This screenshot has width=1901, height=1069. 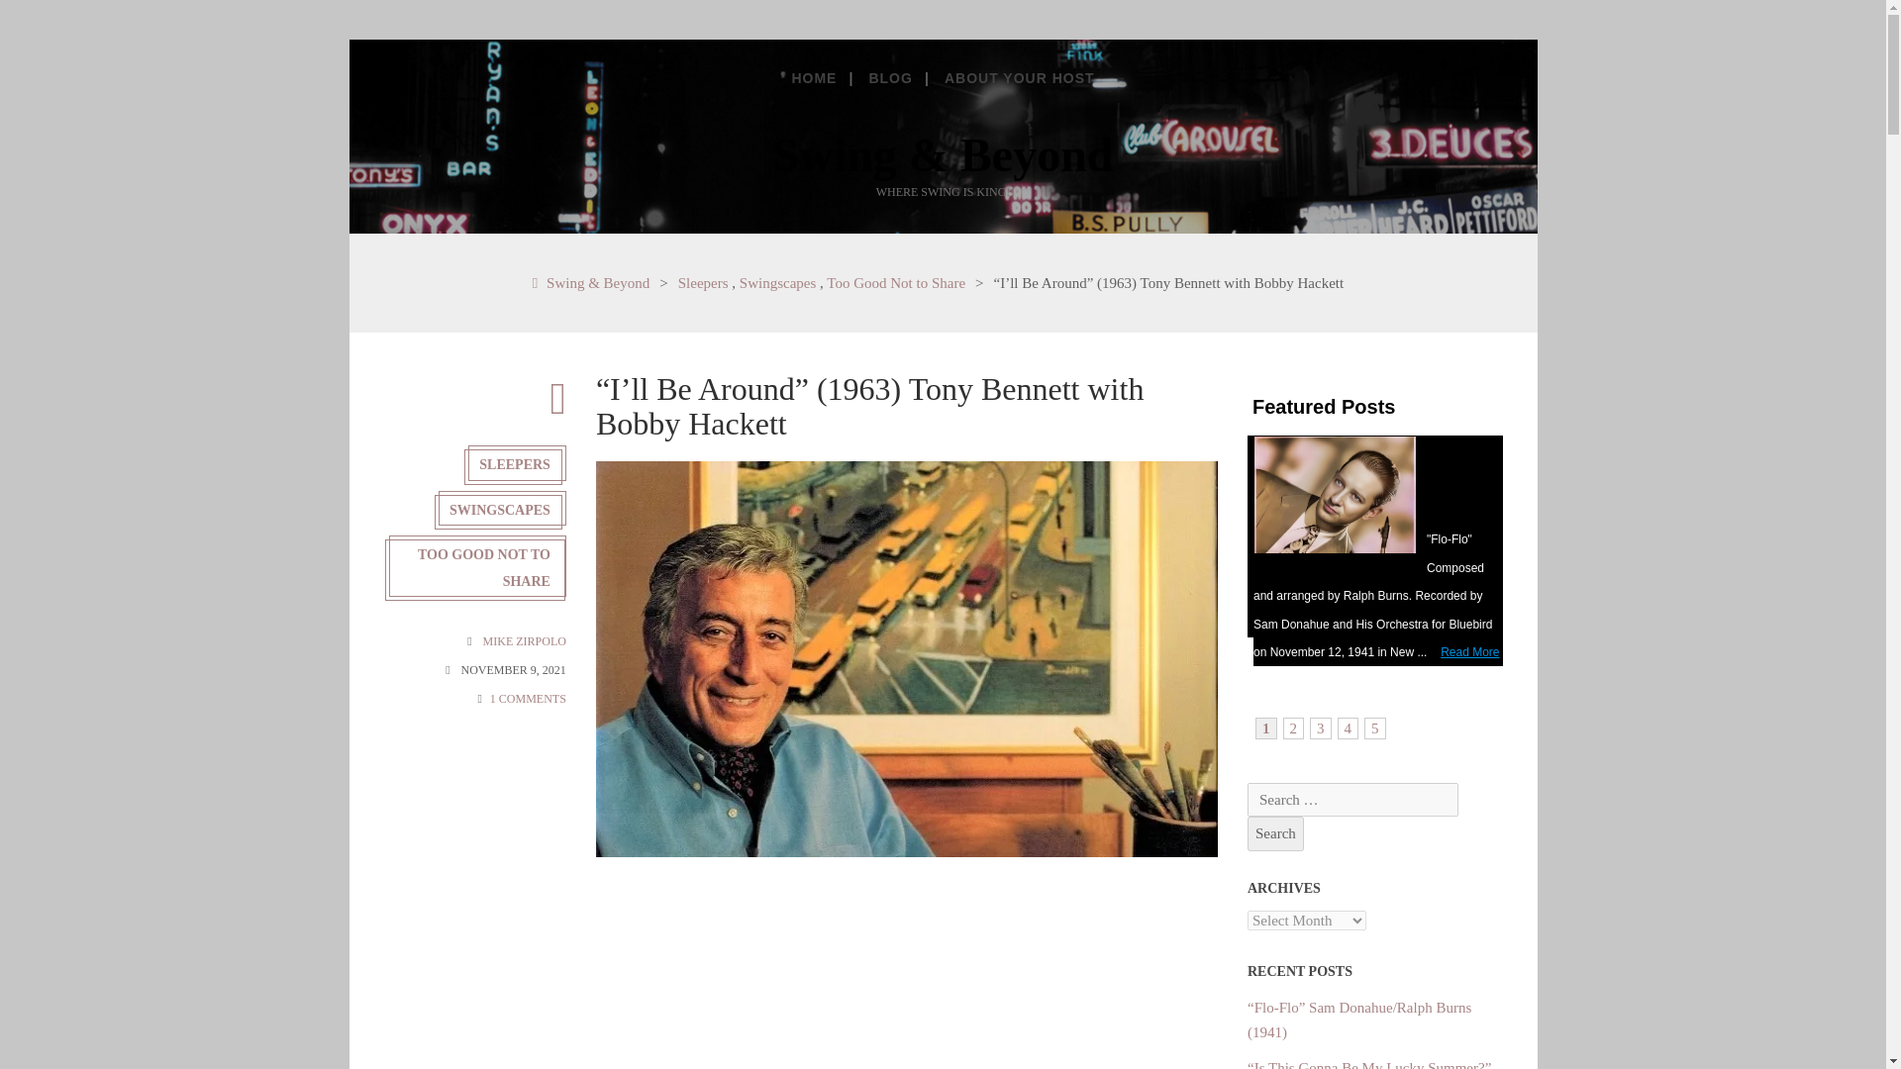 I want to click on BLOG, so click(x=889, y=77).